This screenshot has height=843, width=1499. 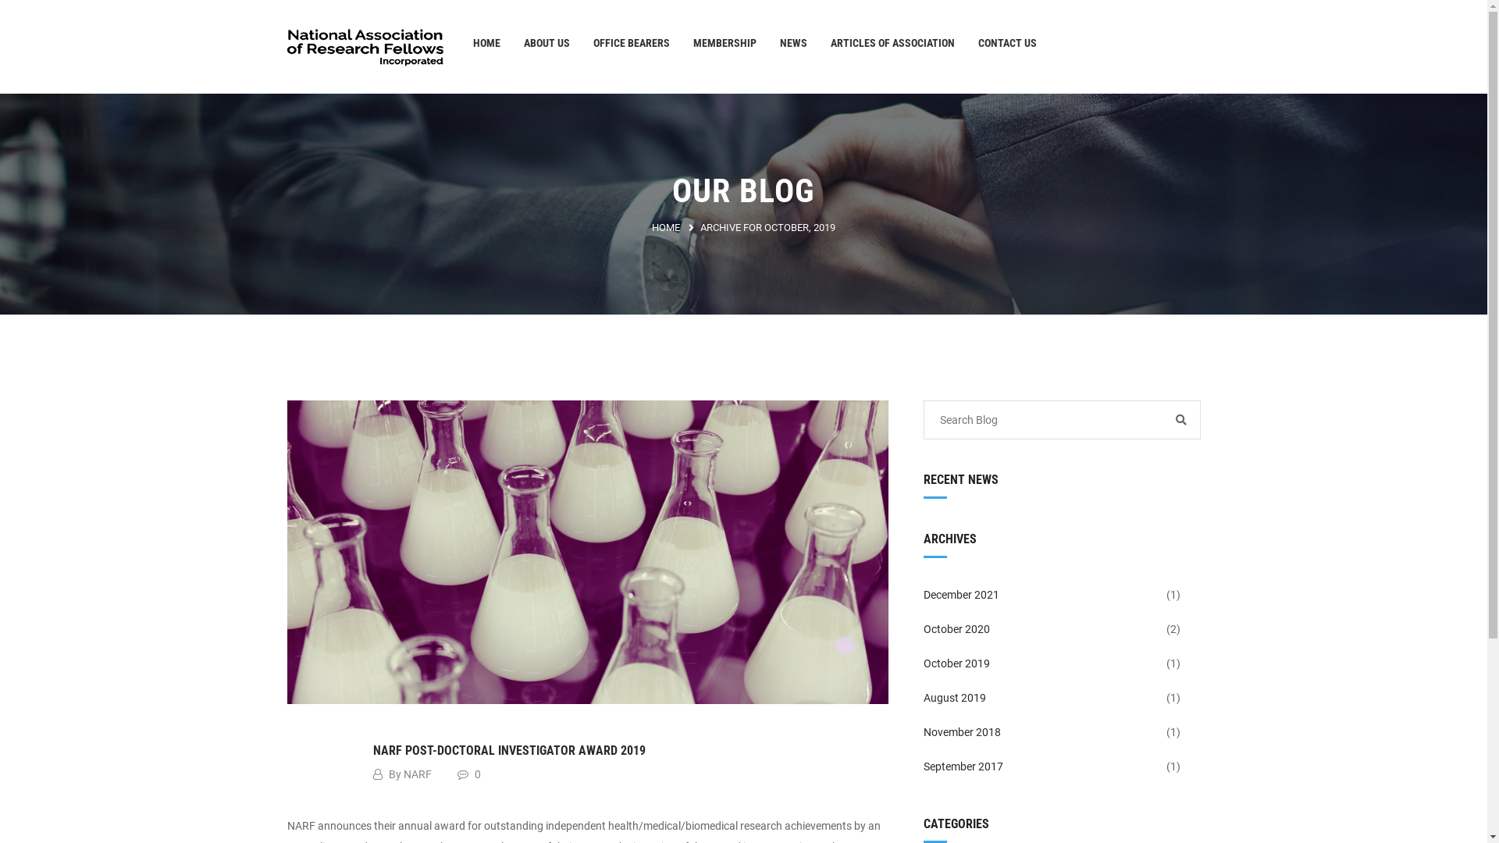 What do you see at coordinates (1007, 43) in the screenshot?
I see `CONTACT US` at bounding box center [1007, 43].